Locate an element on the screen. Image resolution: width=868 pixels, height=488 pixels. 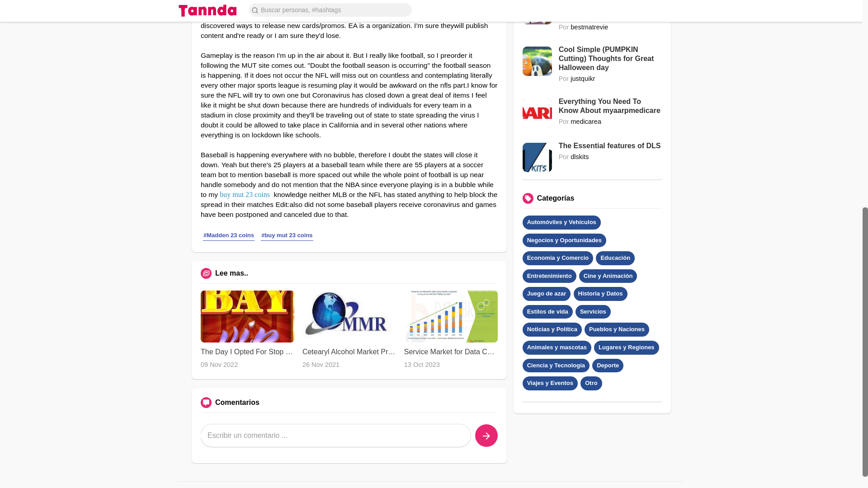
The Day I Opted For Stop Gambling With Gamblers Anonymous is located at coordinates (247, 352).